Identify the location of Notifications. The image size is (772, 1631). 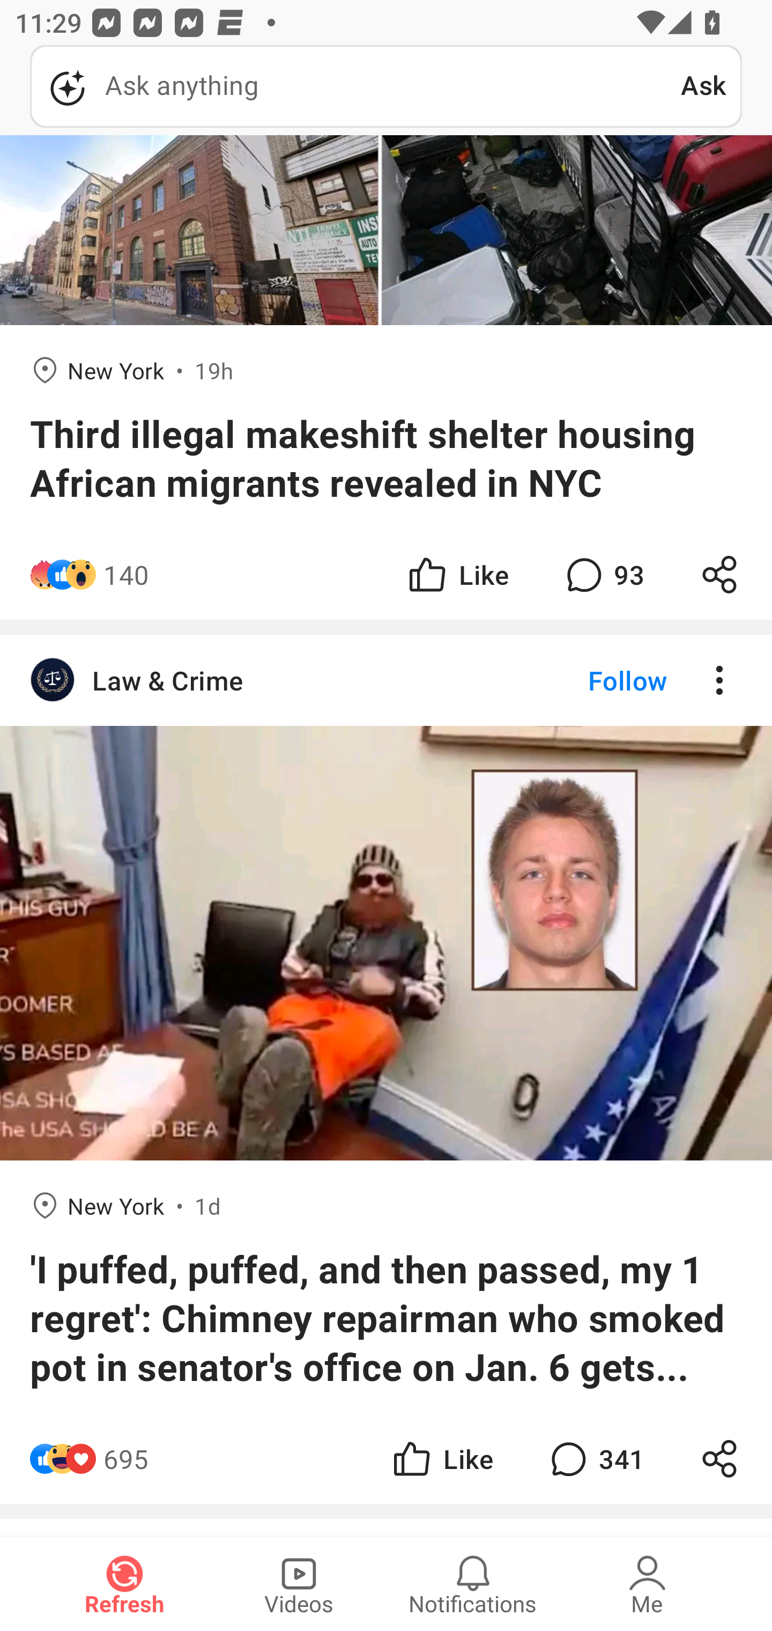
(473, 1584).